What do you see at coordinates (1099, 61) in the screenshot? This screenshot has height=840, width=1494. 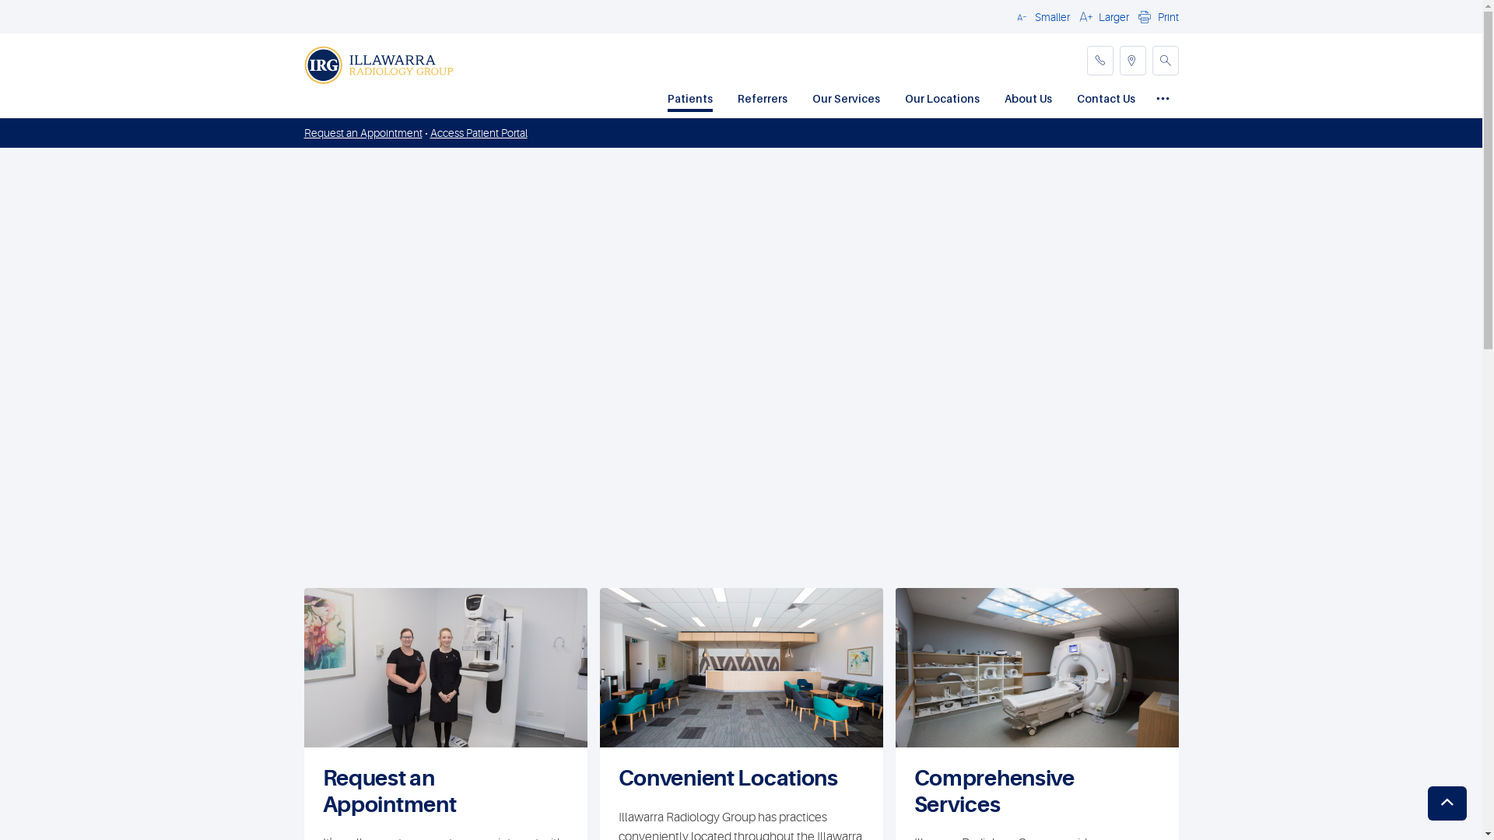 I see `phone` at bounding box center [1099, 61].